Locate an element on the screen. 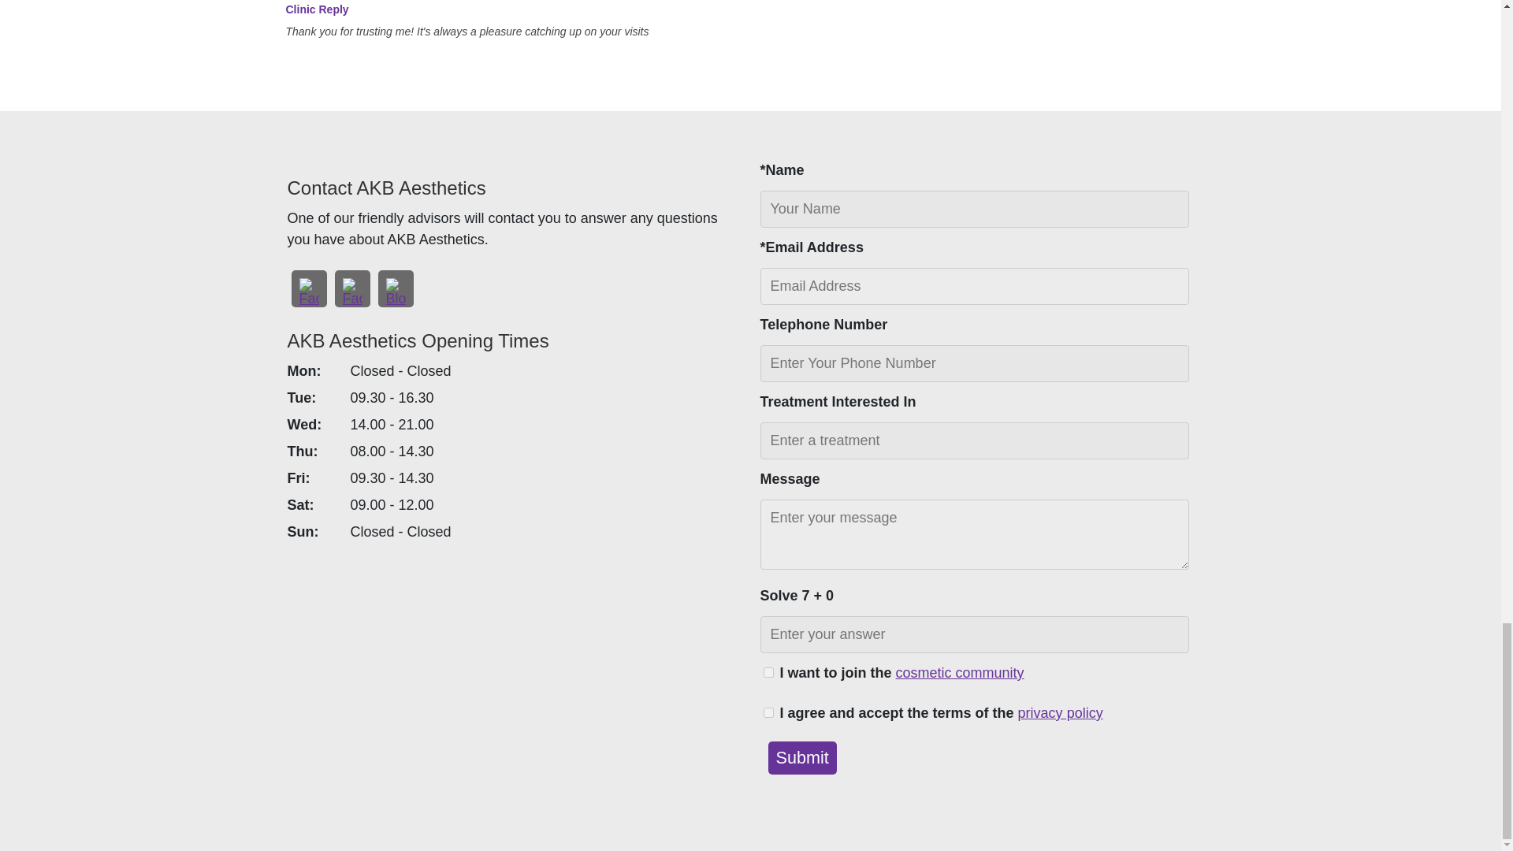  cosmetic community is located at coordinates (960, 673).